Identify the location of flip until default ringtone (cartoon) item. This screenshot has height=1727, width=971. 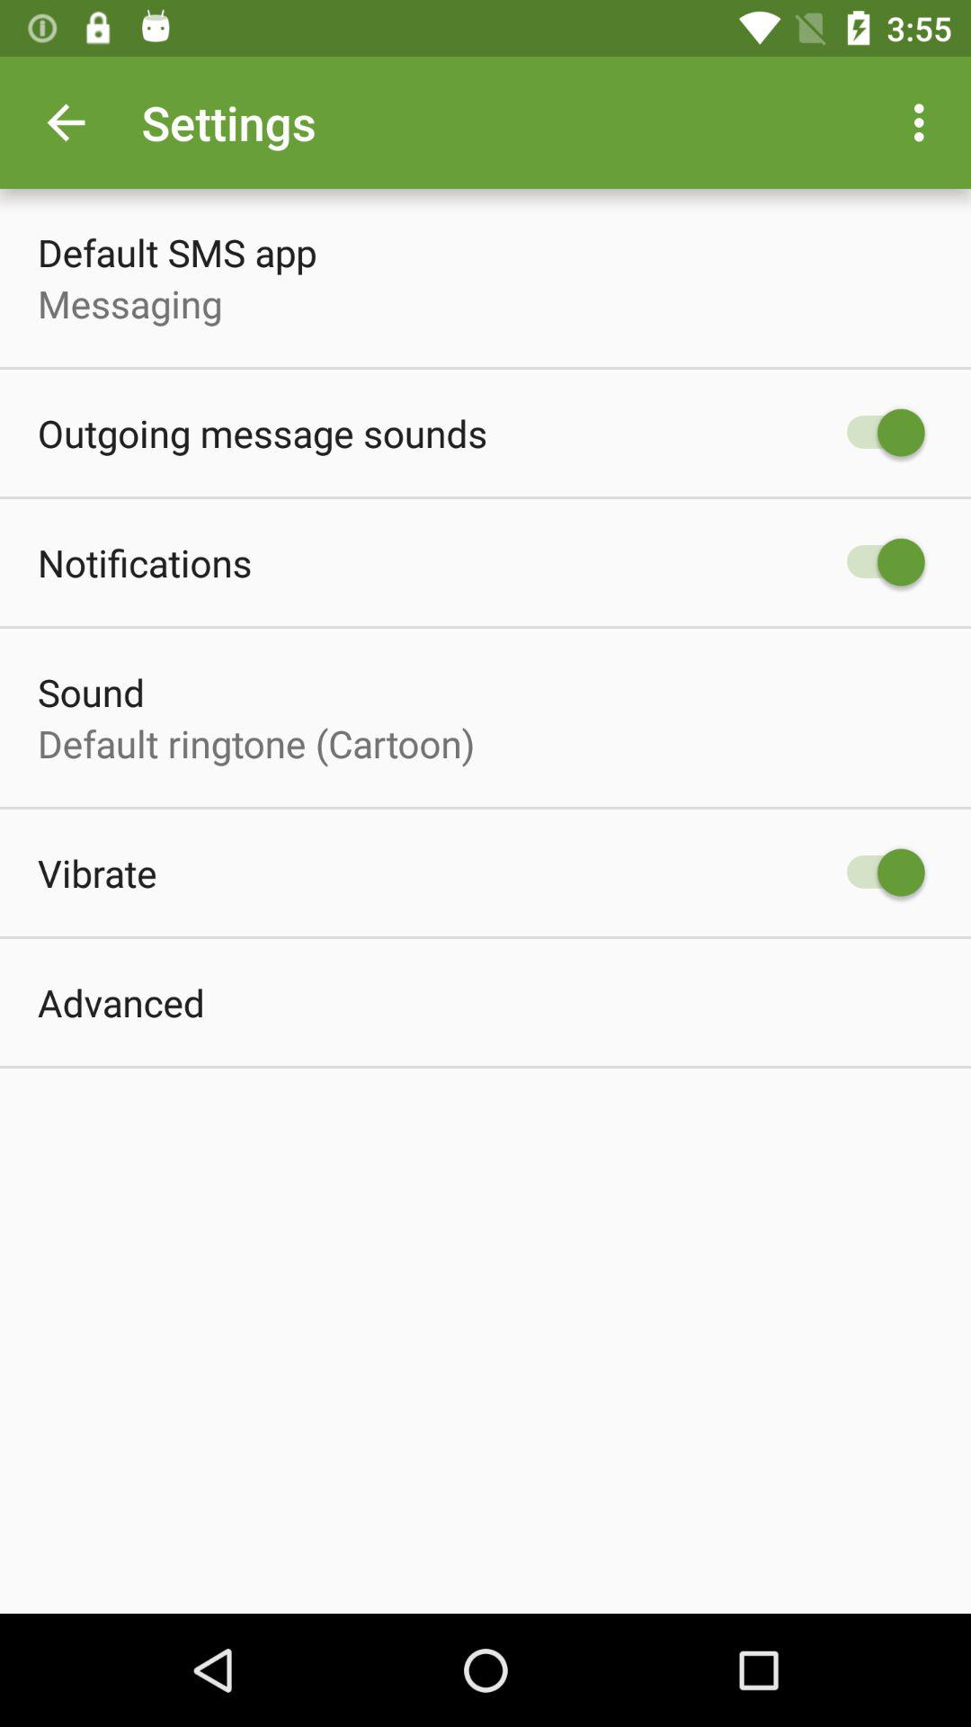
(256, 743).